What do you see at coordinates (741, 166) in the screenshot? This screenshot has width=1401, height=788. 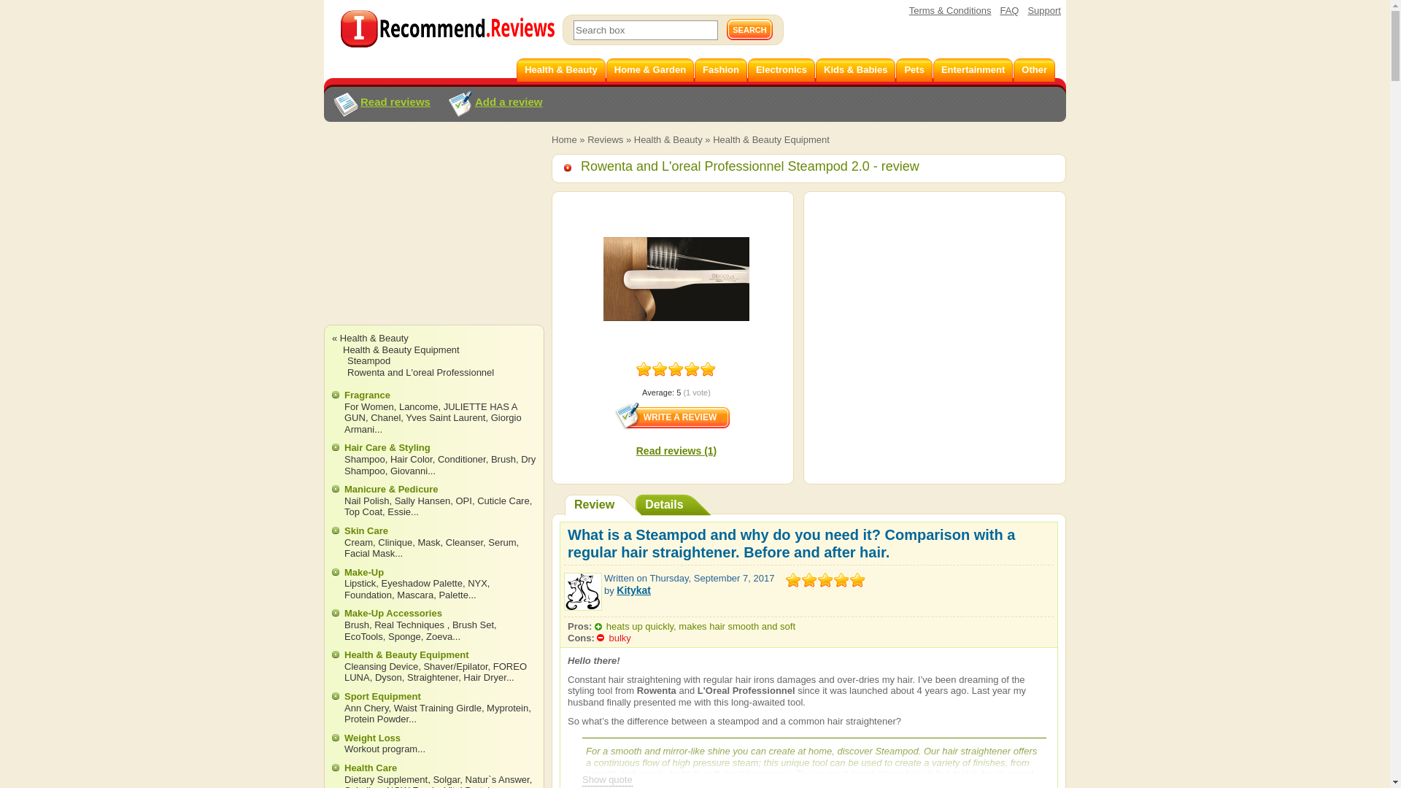 I see `Rowenta and L'oreal Professionnel Steampod 2.0 - review` at bounding box center [741, 166].